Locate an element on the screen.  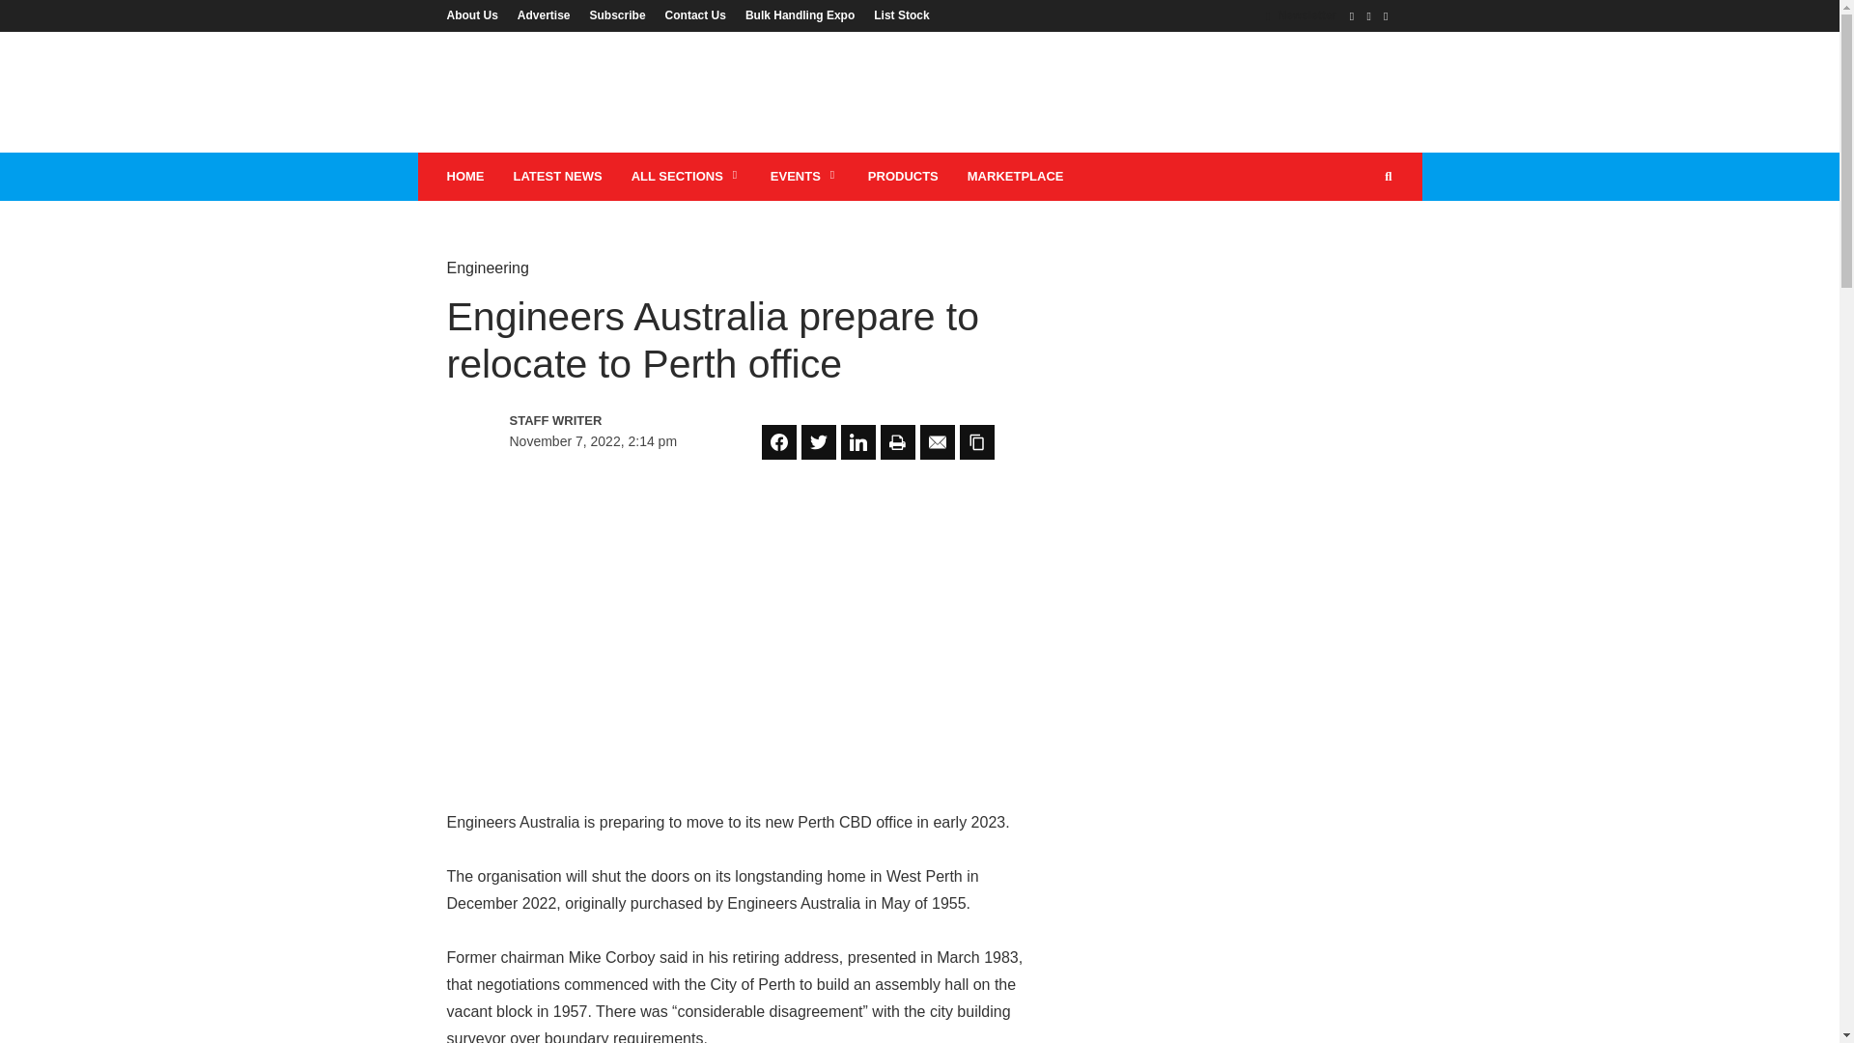
About Us is located at coordinates (476, 14).